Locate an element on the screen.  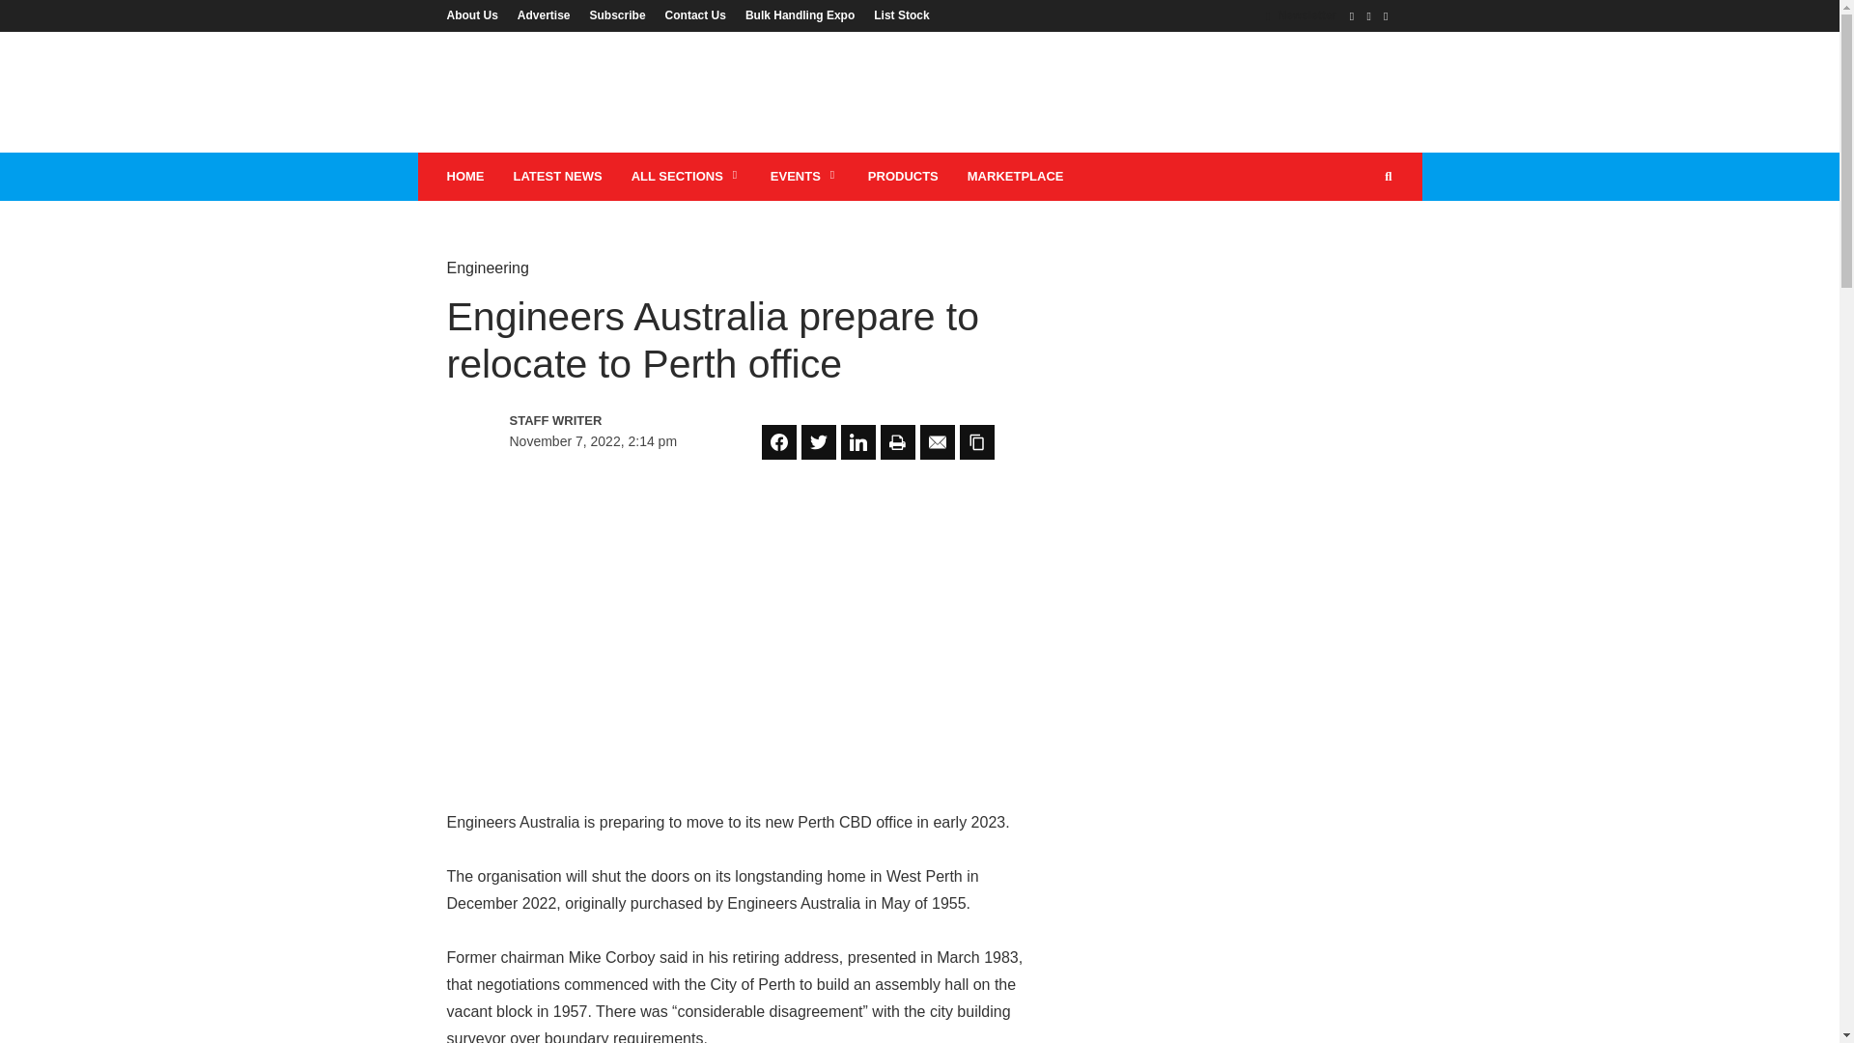
About Us is located at coordinates (476, 14).